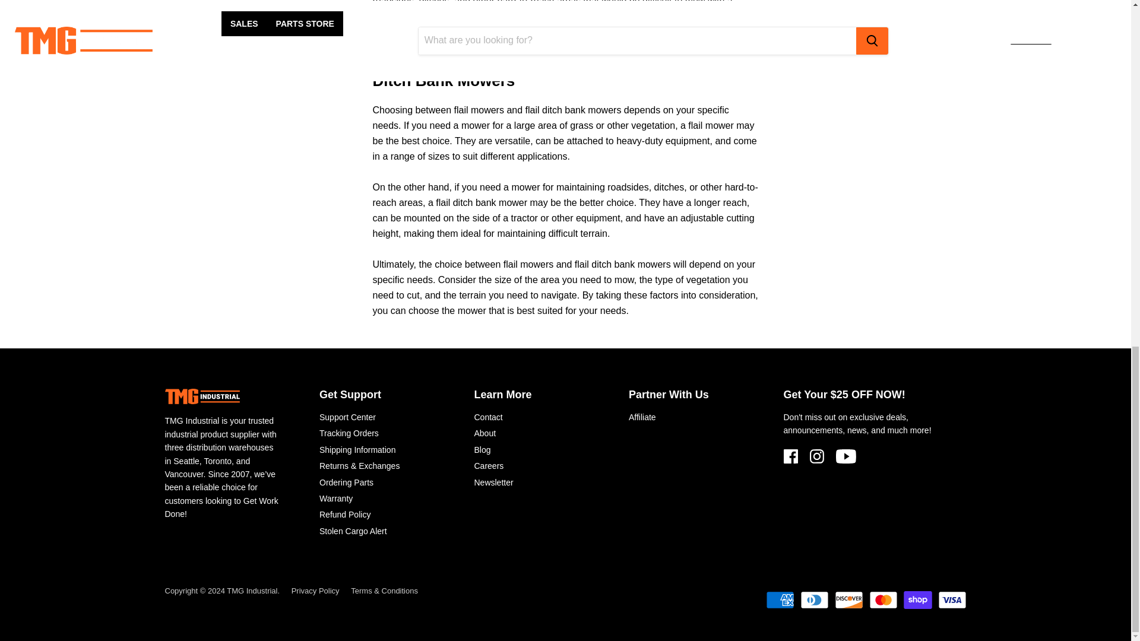  I want to click on Shop Pay, so click(918, 599).